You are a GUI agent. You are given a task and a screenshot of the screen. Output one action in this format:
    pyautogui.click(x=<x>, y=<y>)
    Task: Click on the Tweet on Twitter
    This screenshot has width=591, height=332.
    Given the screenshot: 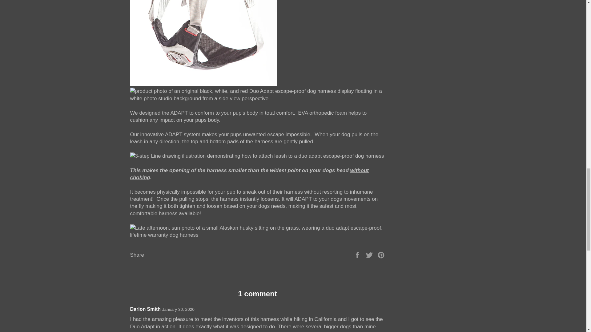 What is the action you would take?
    pyautogui.click(x=370, y=255)
    